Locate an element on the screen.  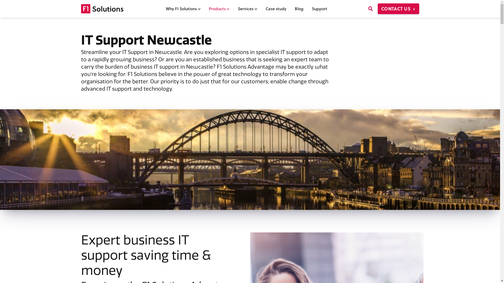
Blog is located at coordinates (299, 9).